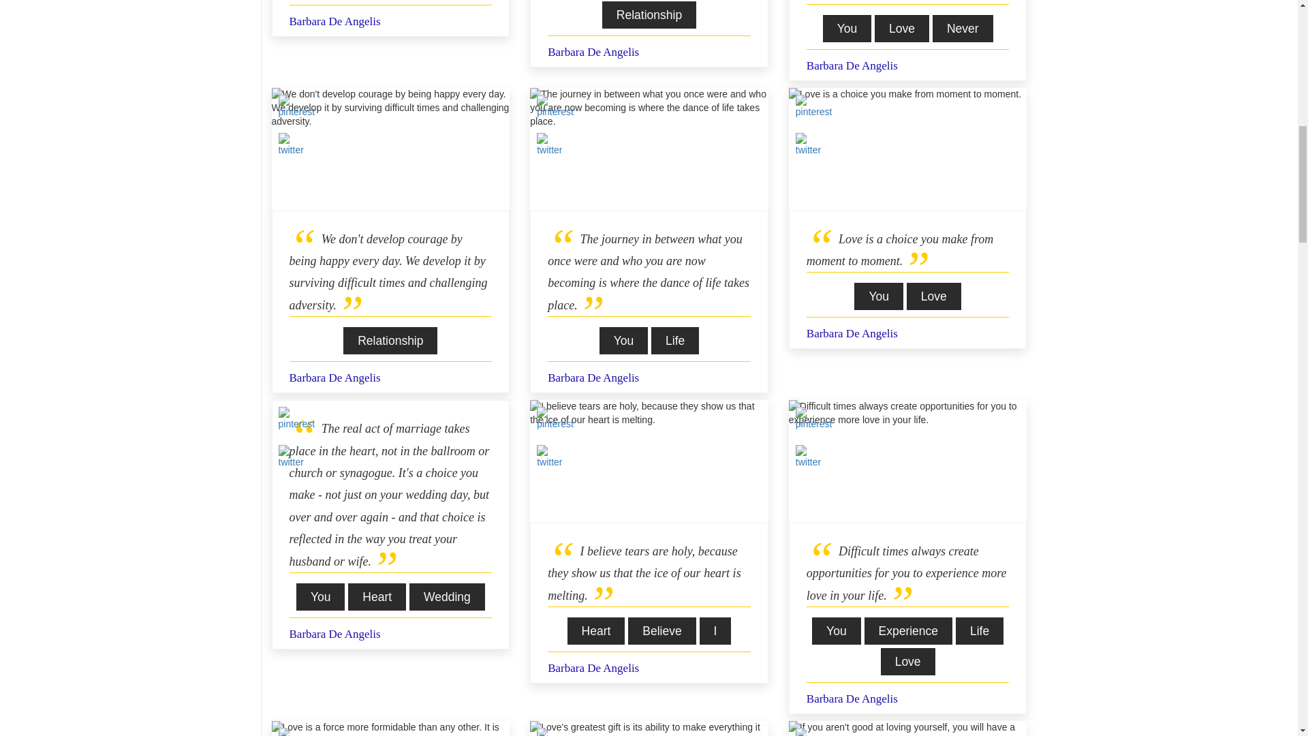 The image size is (1308, 736). I want to click on Love, so click(933, 296).